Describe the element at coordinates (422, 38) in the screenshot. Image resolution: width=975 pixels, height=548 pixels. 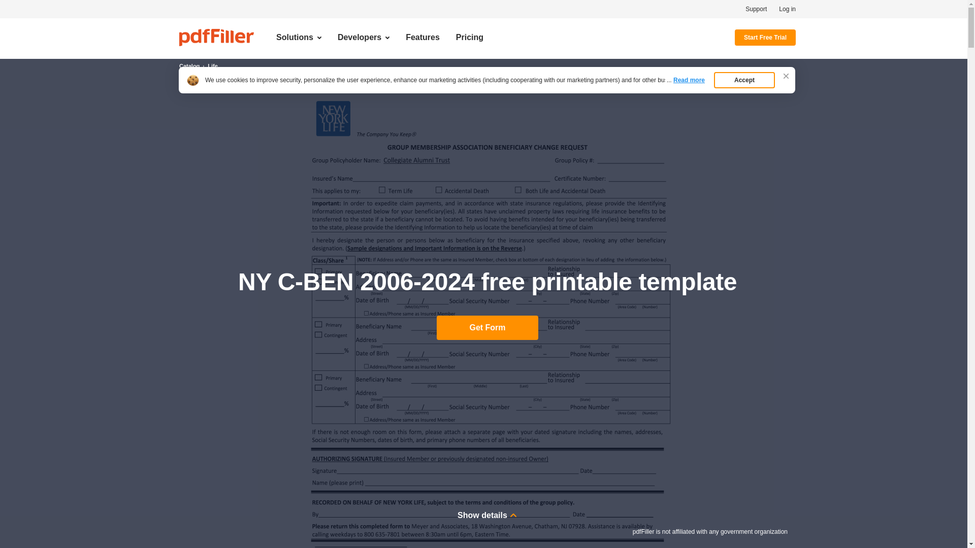
I see `Features` at that location.